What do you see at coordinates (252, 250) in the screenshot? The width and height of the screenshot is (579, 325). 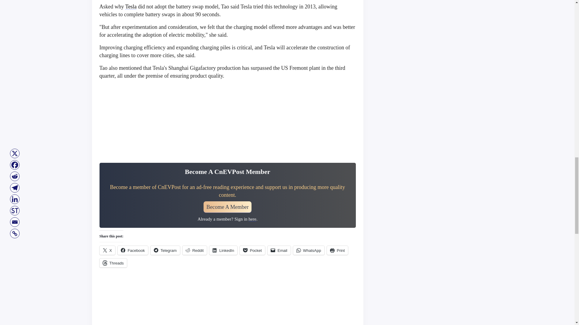 I see `Click to share on Pocket` at bounding box center [252, 250].